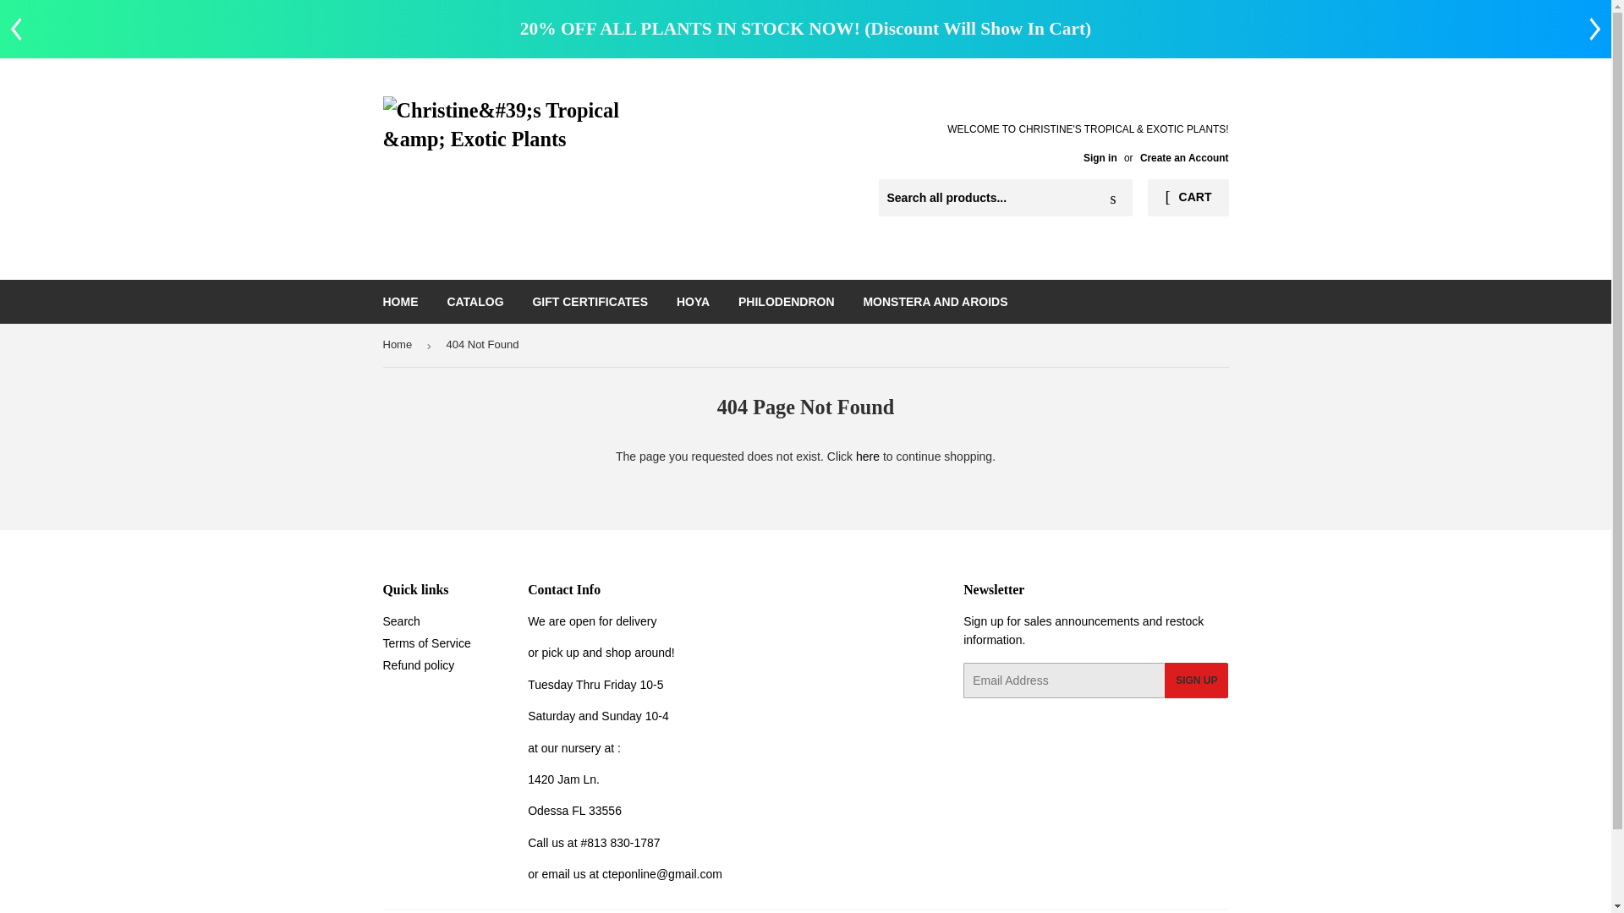  I want to click on Refund policy, so click(418, 664).